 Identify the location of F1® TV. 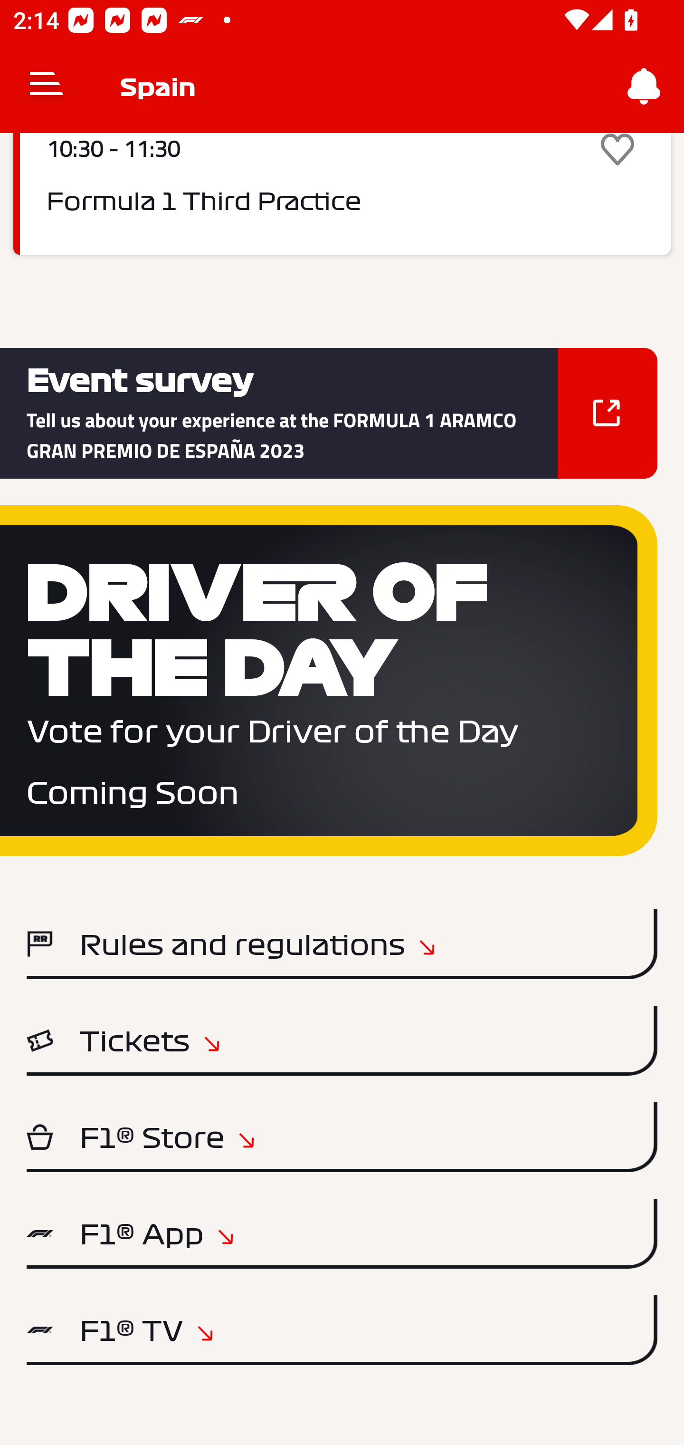
(342, 1330).